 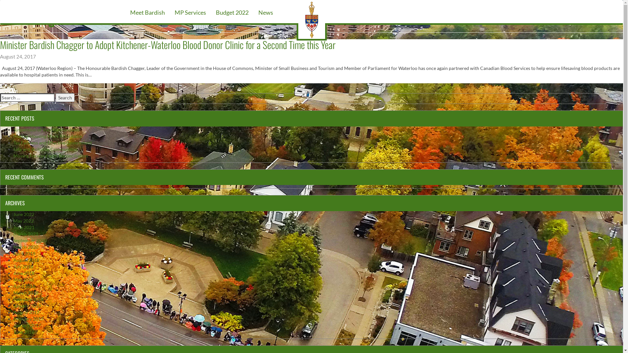 I want to click on March 2021, so click(x=26, y=234).